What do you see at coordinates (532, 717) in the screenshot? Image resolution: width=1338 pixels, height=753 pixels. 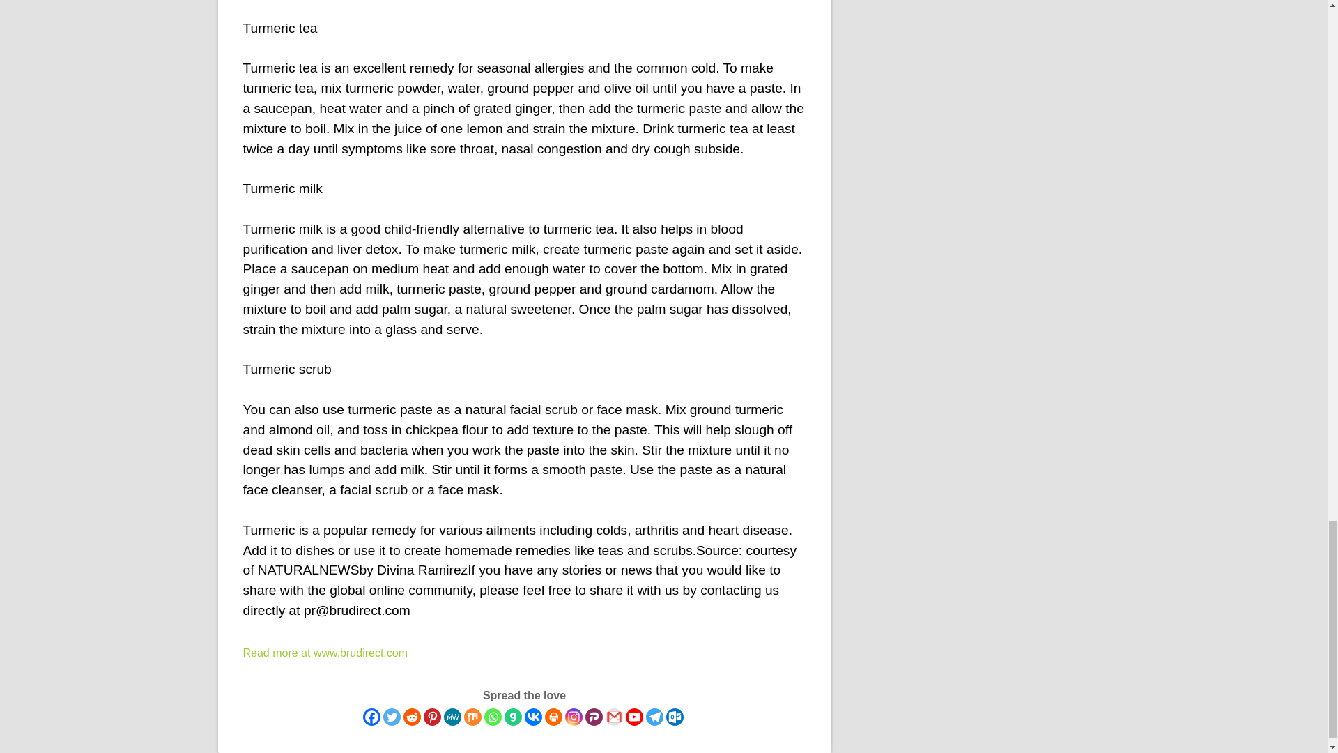 I see `Vkontakte` at bounding box center [532, 717].